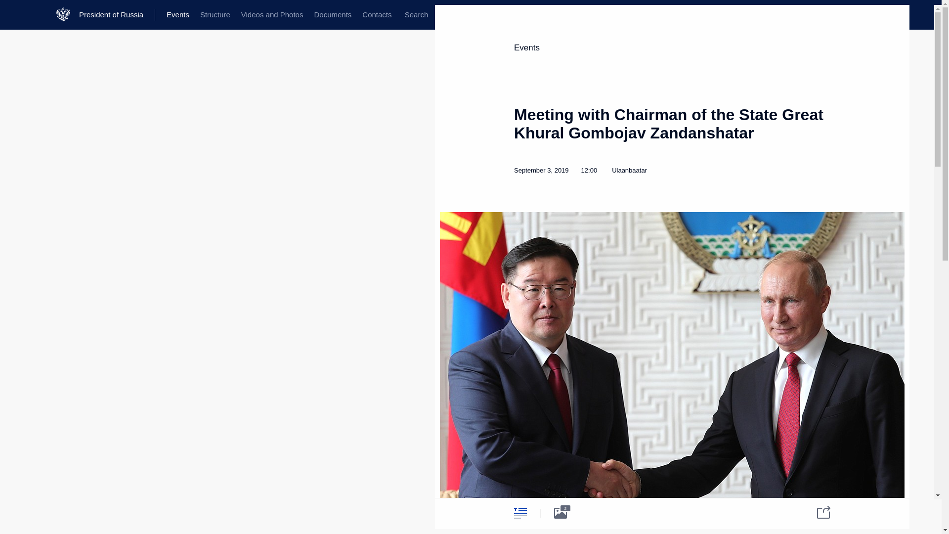 This screenshot has height=534, width=949. I want to click on Documents, so click(332, 15).